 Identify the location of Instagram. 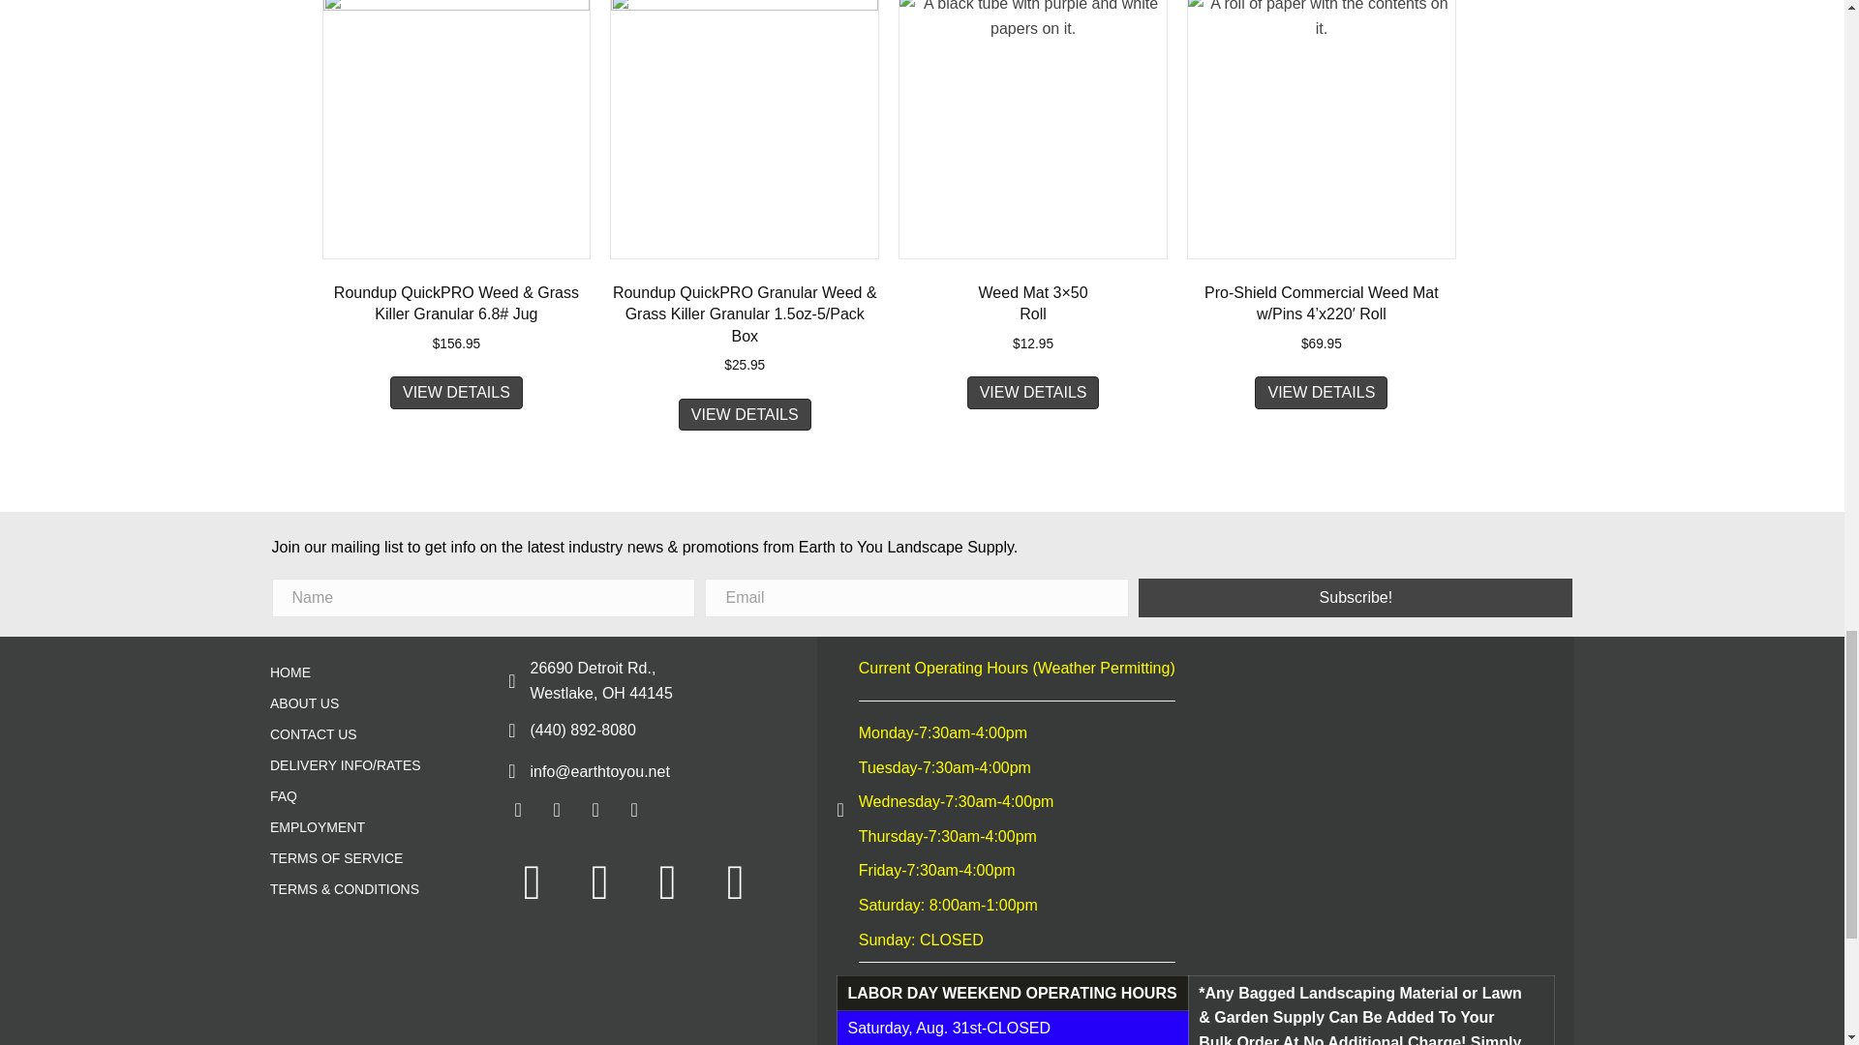
(595, 809).